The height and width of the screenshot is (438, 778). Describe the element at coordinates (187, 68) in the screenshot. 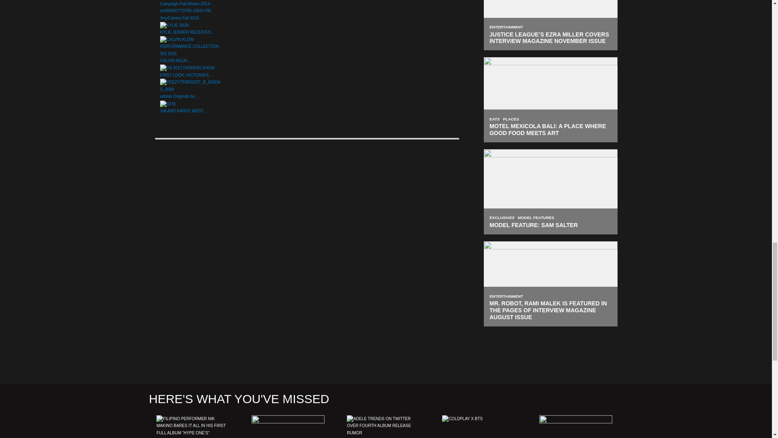

I see `FIRST LOOK: VICTORIA'S SECRET FASHION SHOW 2017` at that location.